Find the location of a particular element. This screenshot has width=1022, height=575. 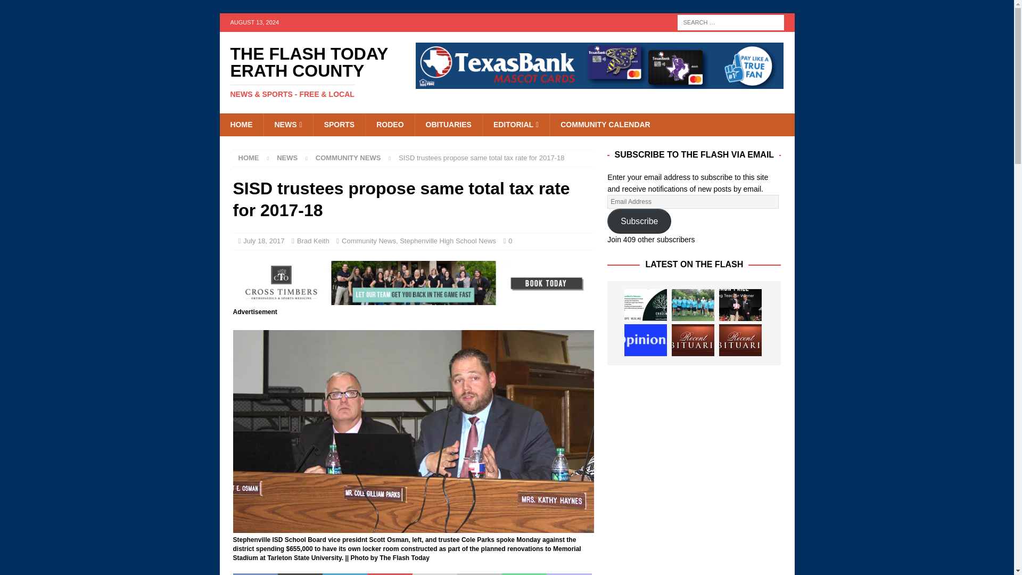

EDITORIAL is located at coordinates (516, 124).